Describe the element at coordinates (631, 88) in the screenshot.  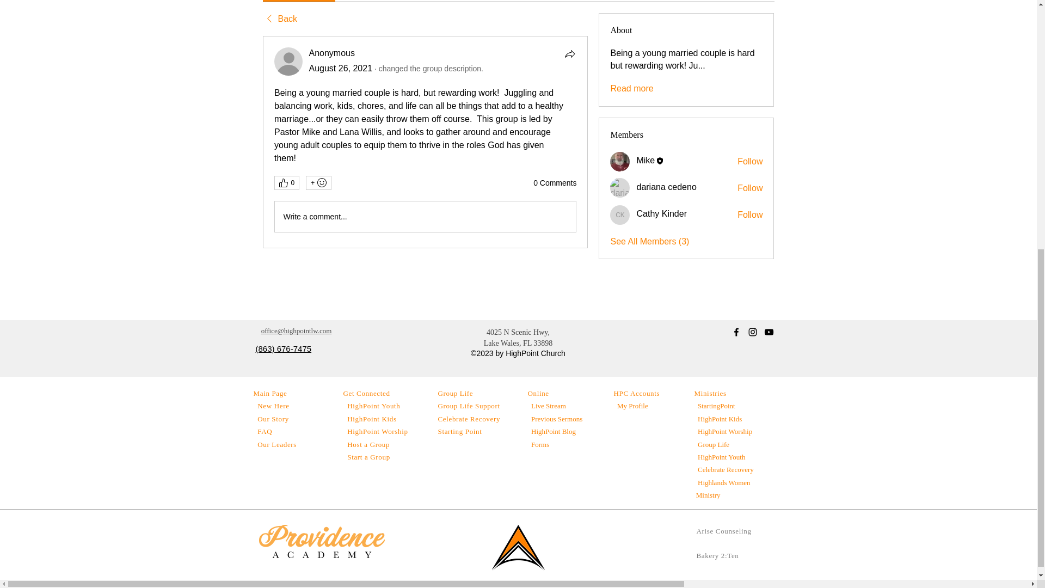
I see `Read more` at that location.